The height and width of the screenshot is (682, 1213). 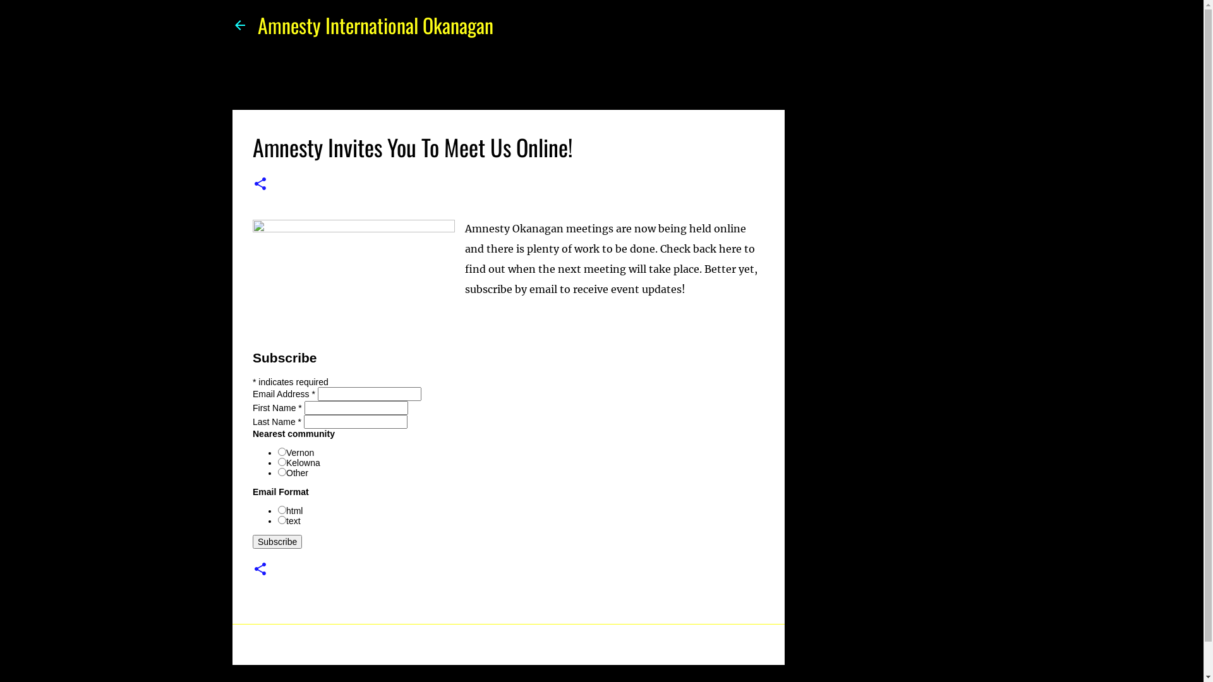 What do you see at coordinates (375, 25) in the screenshot?
I see `Amnesty International Okanagan` at bounding box center [375, 25].